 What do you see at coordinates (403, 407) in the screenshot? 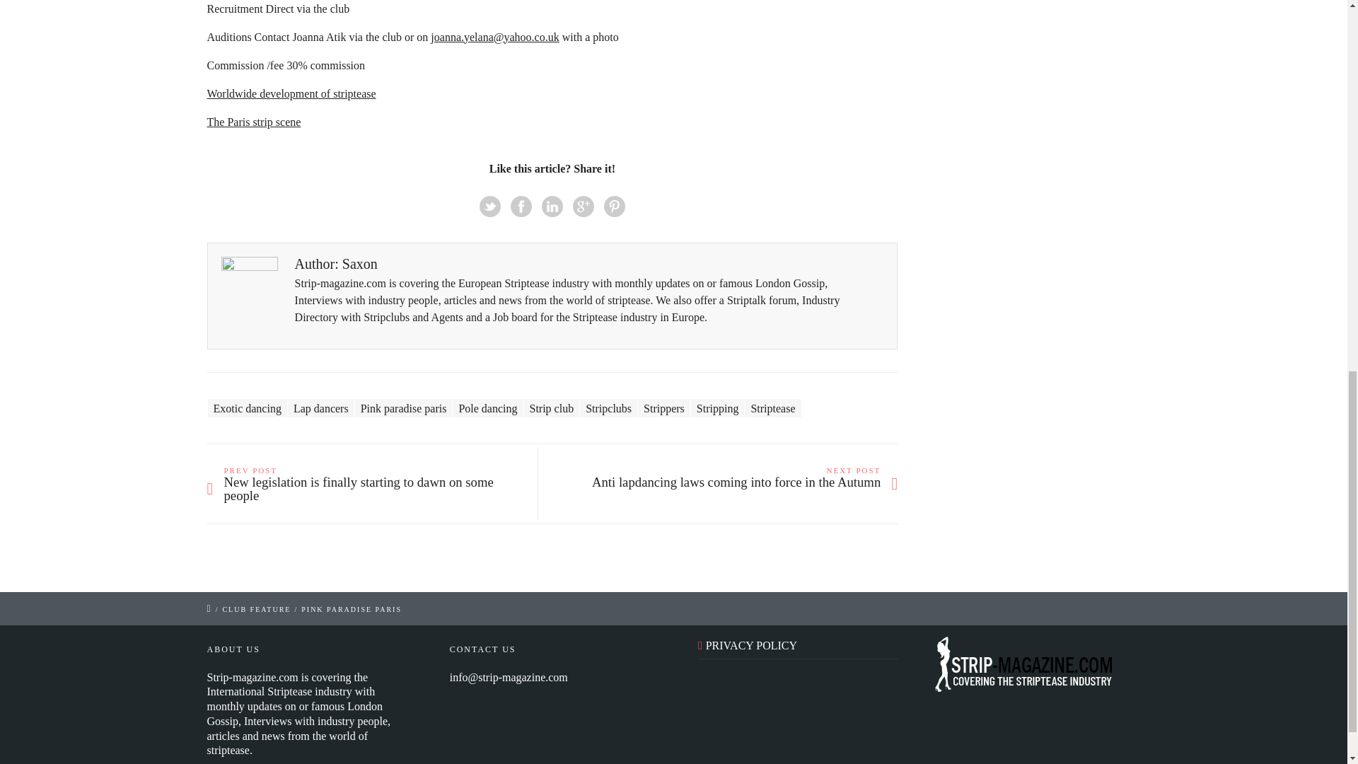
I see `Pink paradise paris` at bounding box center [403, 407].